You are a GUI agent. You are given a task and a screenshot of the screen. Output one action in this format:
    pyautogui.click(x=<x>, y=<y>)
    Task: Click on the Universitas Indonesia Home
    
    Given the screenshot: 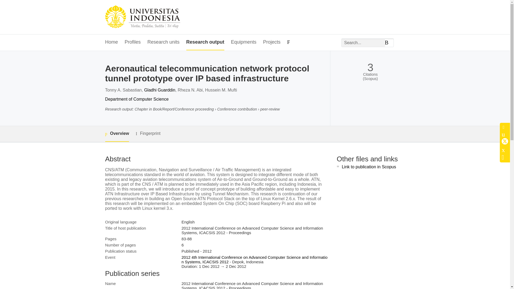 What is the action you would take?
    pyautogui.click(x=142, y=17)
    